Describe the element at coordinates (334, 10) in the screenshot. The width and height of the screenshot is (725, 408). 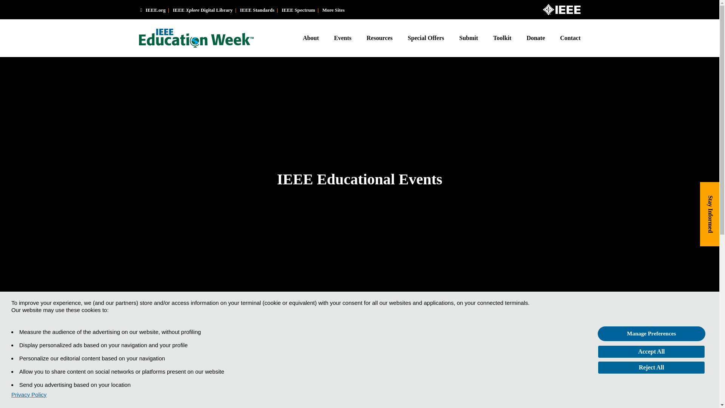
I see `More Sites` at that location.